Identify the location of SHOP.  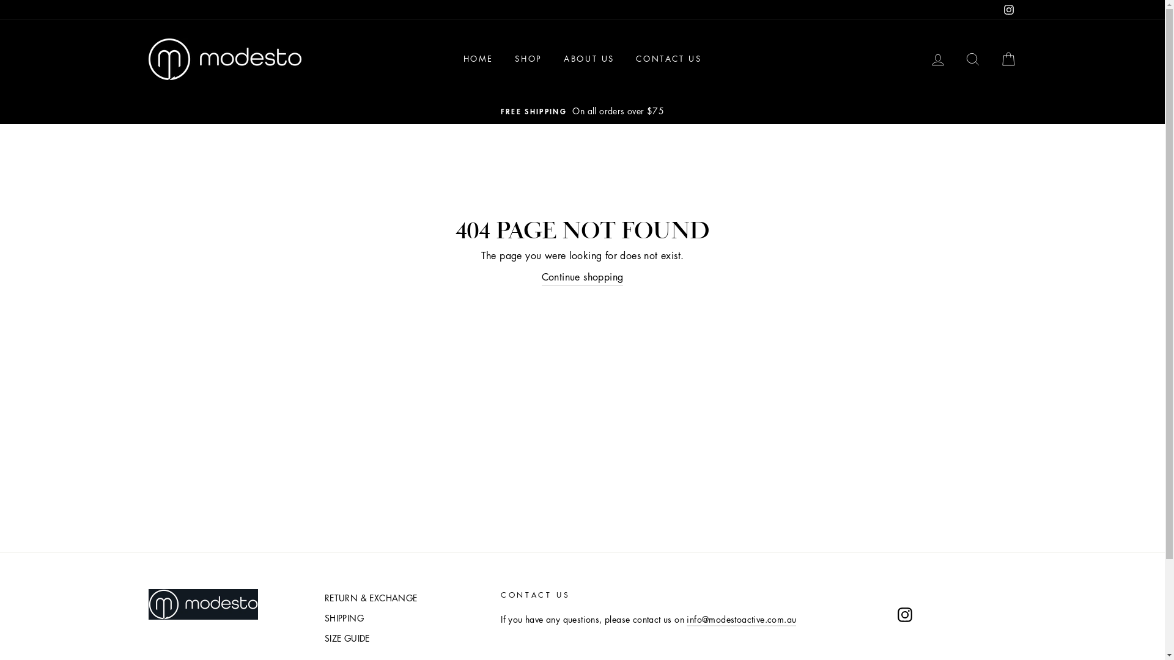
(528, 59).